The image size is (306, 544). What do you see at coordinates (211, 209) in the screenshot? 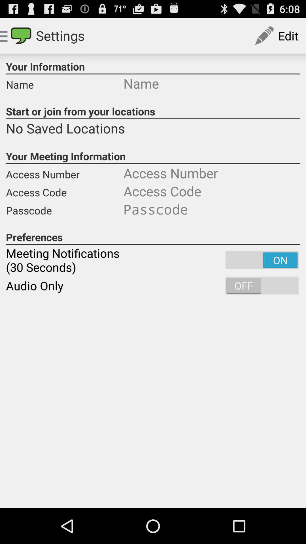
I see `press item next to the access code item` at bounding box center [211, 209].